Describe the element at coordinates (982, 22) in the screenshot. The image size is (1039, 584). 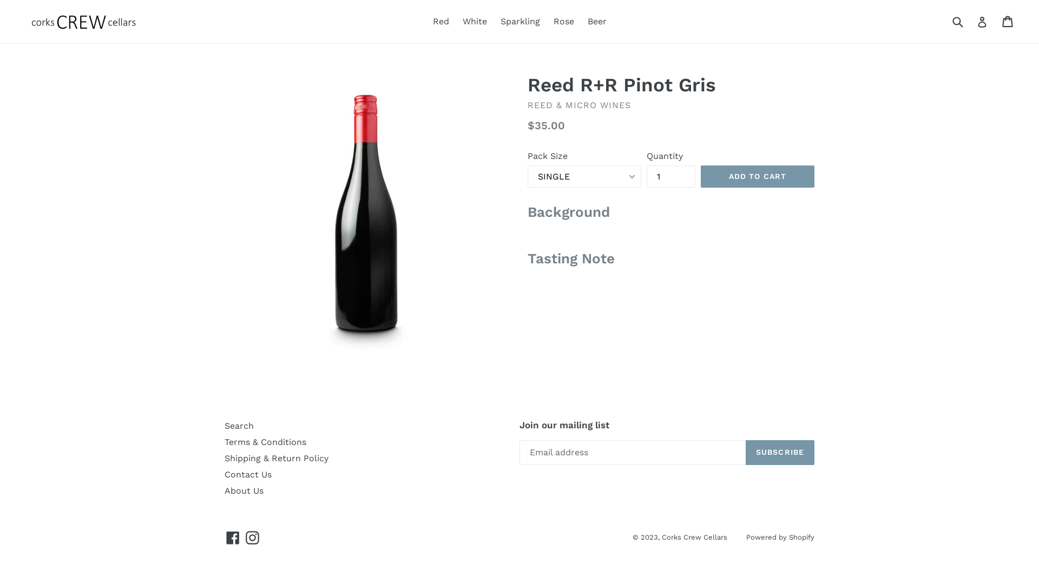
I see `Log in` at that location.